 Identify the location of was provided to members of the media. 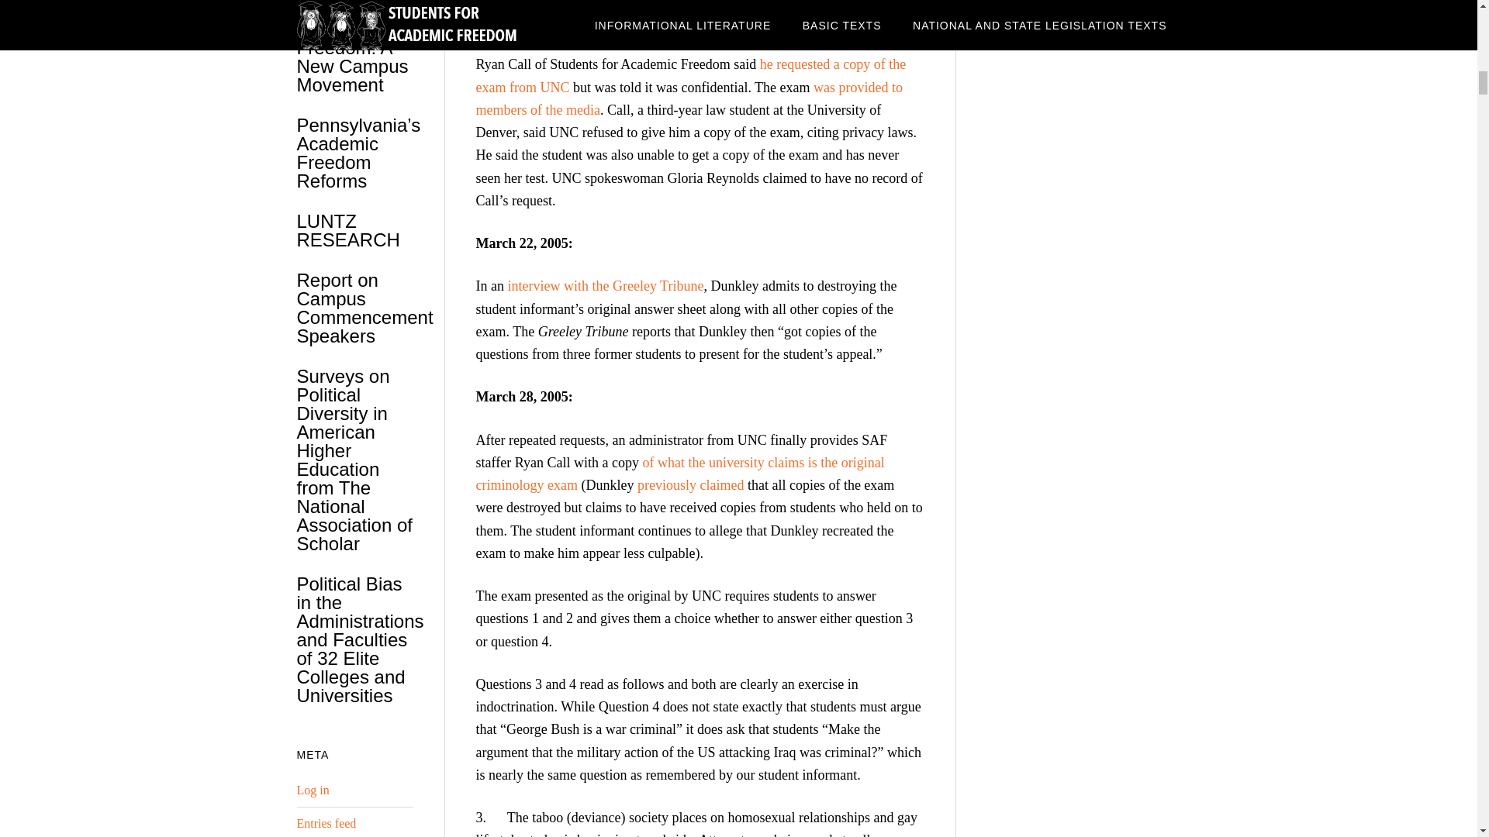
(690, 98).